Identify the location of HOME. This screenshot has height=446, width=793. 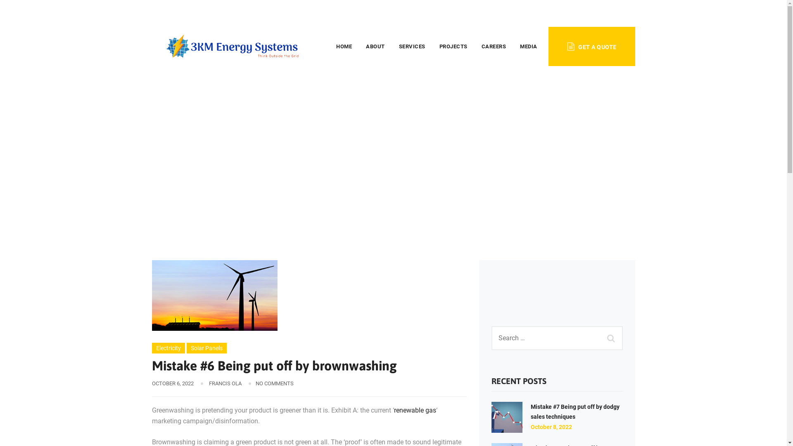
(344, 46).